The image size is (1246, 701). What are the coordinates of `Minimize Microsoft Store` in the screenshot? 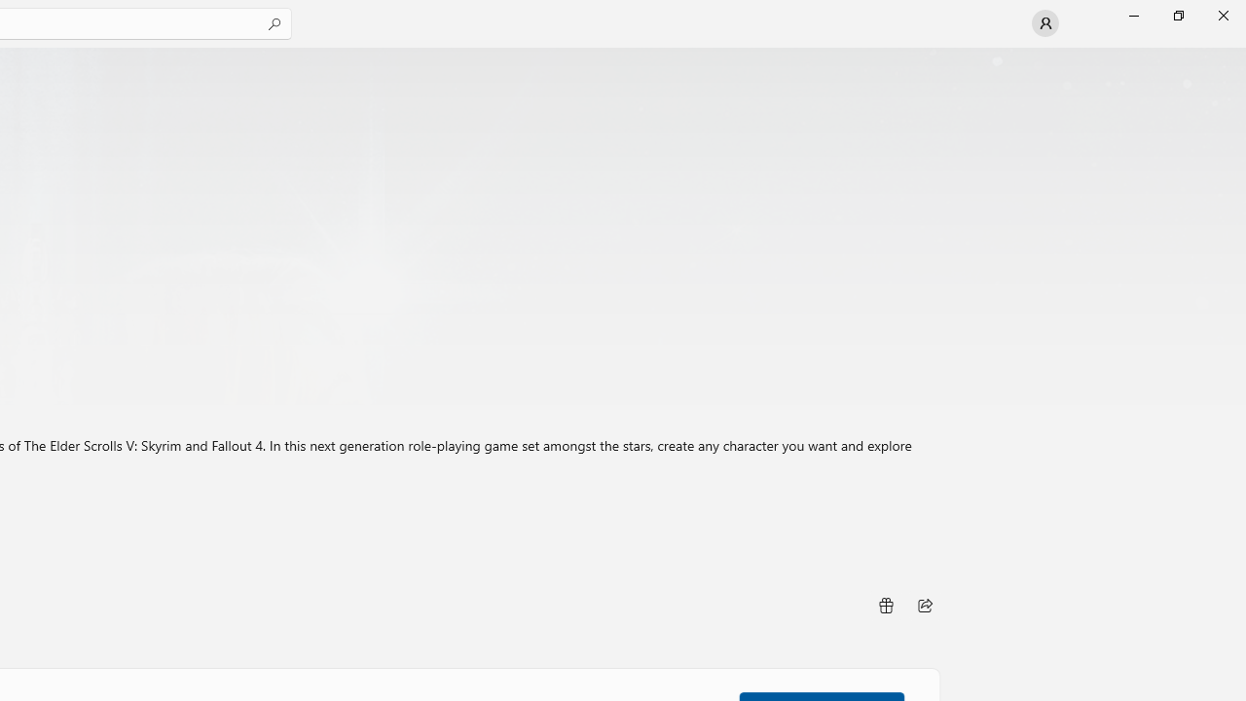 It's located at (1133, 16).